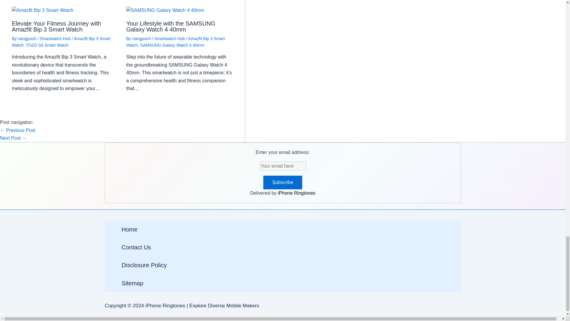  What do you see at coordinates (283, 182) in the screenshot?
I see `Subscribe` at bounding box center [283, 182].